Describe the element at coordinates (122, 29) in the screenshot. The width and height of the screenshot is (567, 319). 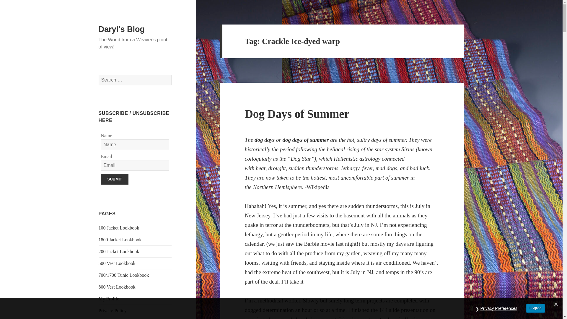
I see `Daryl's Blog` at that location.